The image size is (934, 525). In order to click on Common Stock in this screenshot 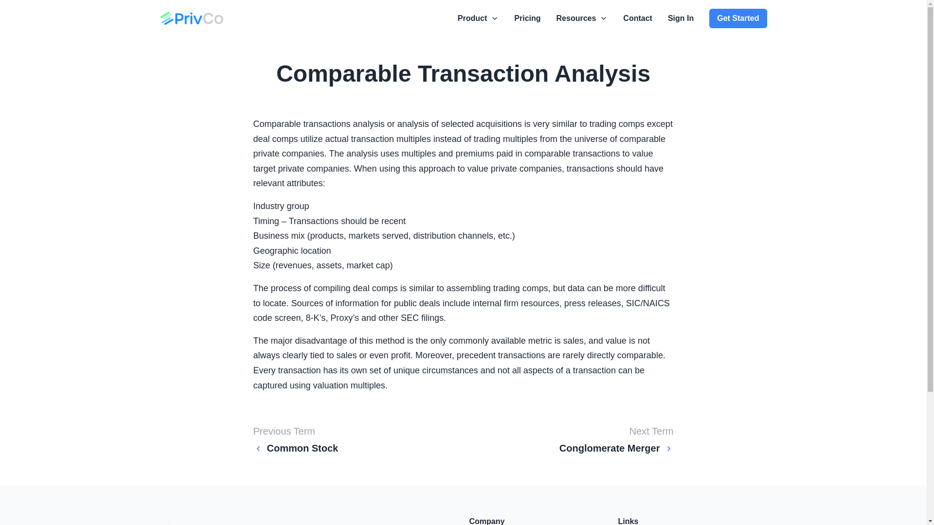, I will do `click(296, 448)`.